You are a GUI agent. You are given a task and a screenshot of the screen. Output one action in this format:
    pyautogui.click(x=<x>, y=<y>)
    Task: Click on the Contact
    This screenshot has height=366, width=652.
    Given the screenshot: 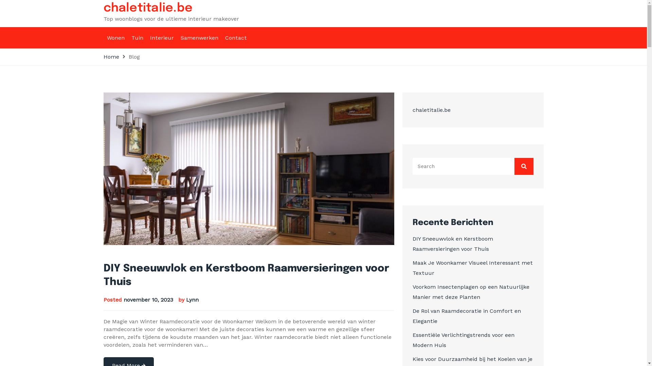 What is the action you would take?
    pyautogui.click(x=236, y=38)
    